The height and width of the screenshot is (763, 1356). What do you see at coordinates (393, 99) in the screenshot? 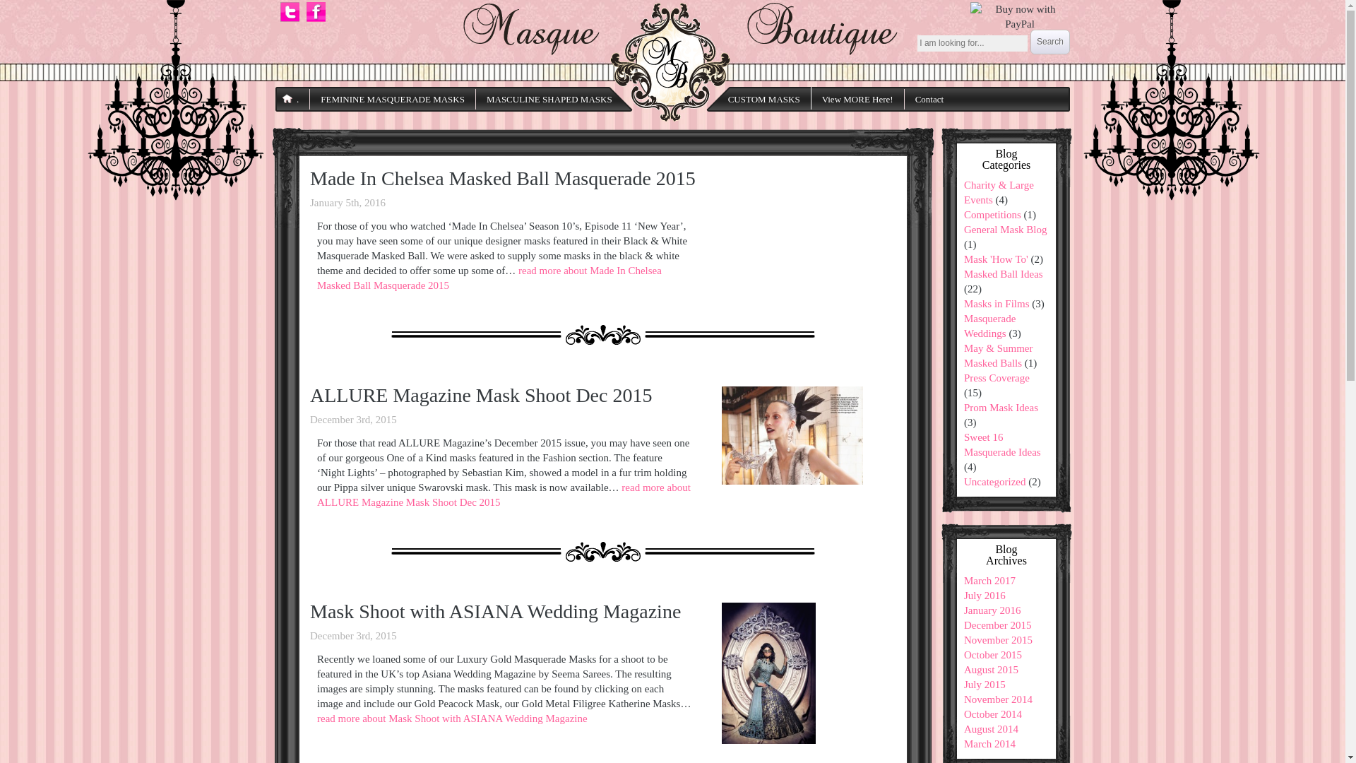
I see `FEMININE MASQUERADE MASKS` at bounding box center [393, 99].